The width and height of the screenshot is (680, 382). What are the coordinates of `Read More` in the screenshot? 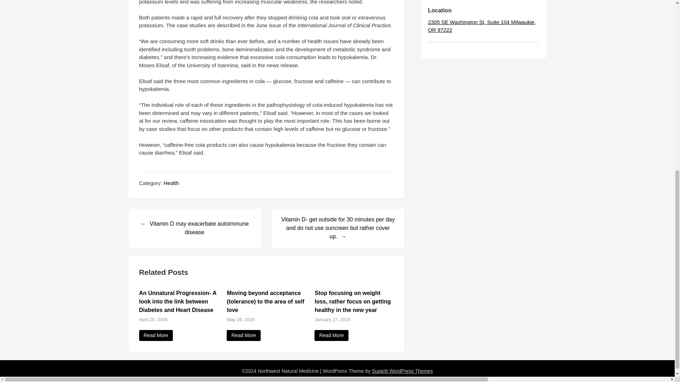 It's located at (331, 335).